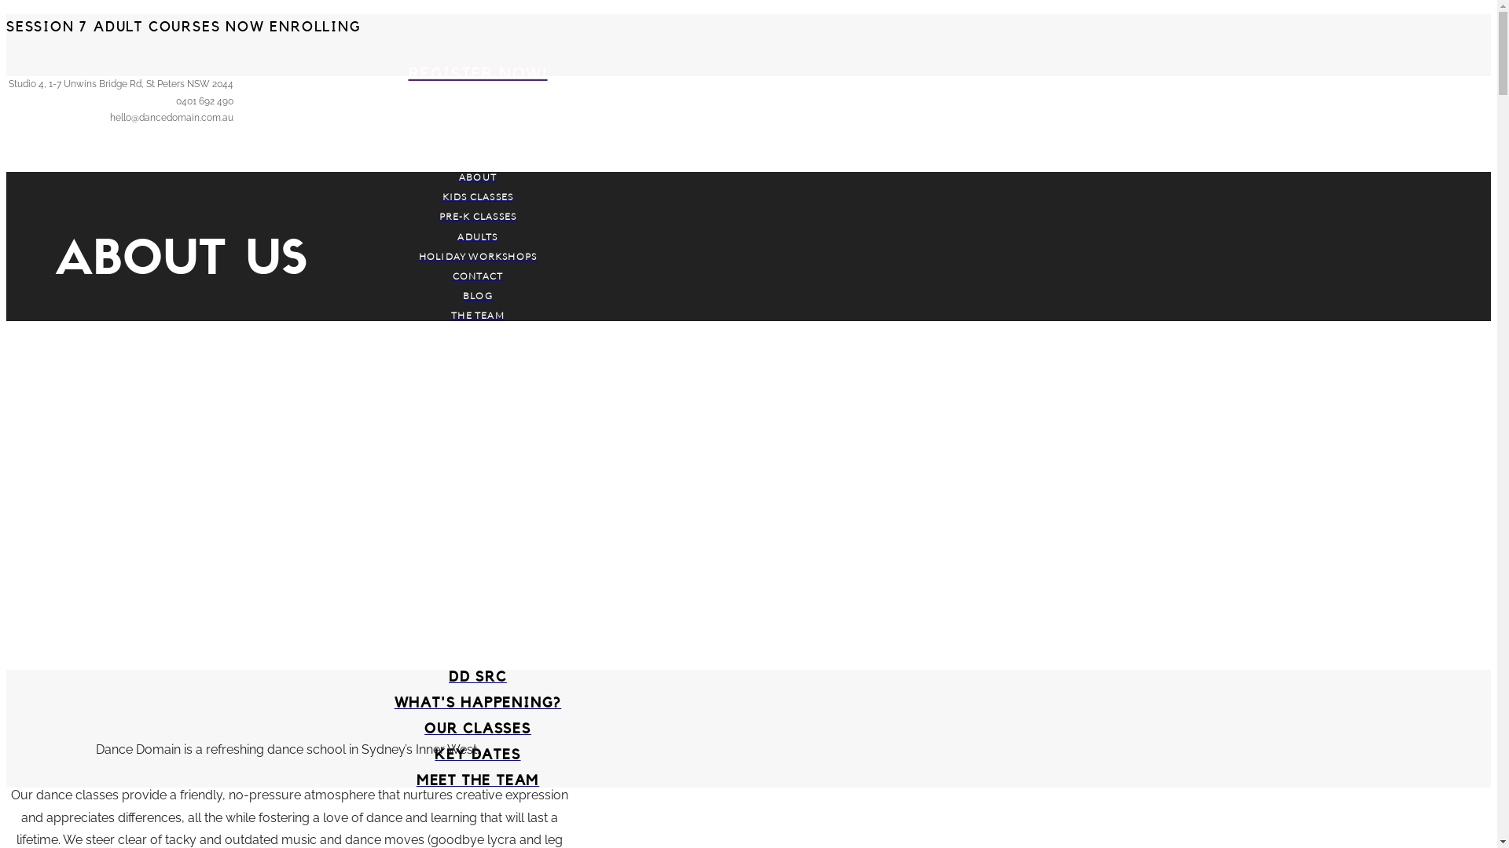 The width and height of the screenshot is (1509, 848). Describe the element at coordinates (478, 256) in the screenshot. I see `HOLIDAY WORKSHOPS` at that location.